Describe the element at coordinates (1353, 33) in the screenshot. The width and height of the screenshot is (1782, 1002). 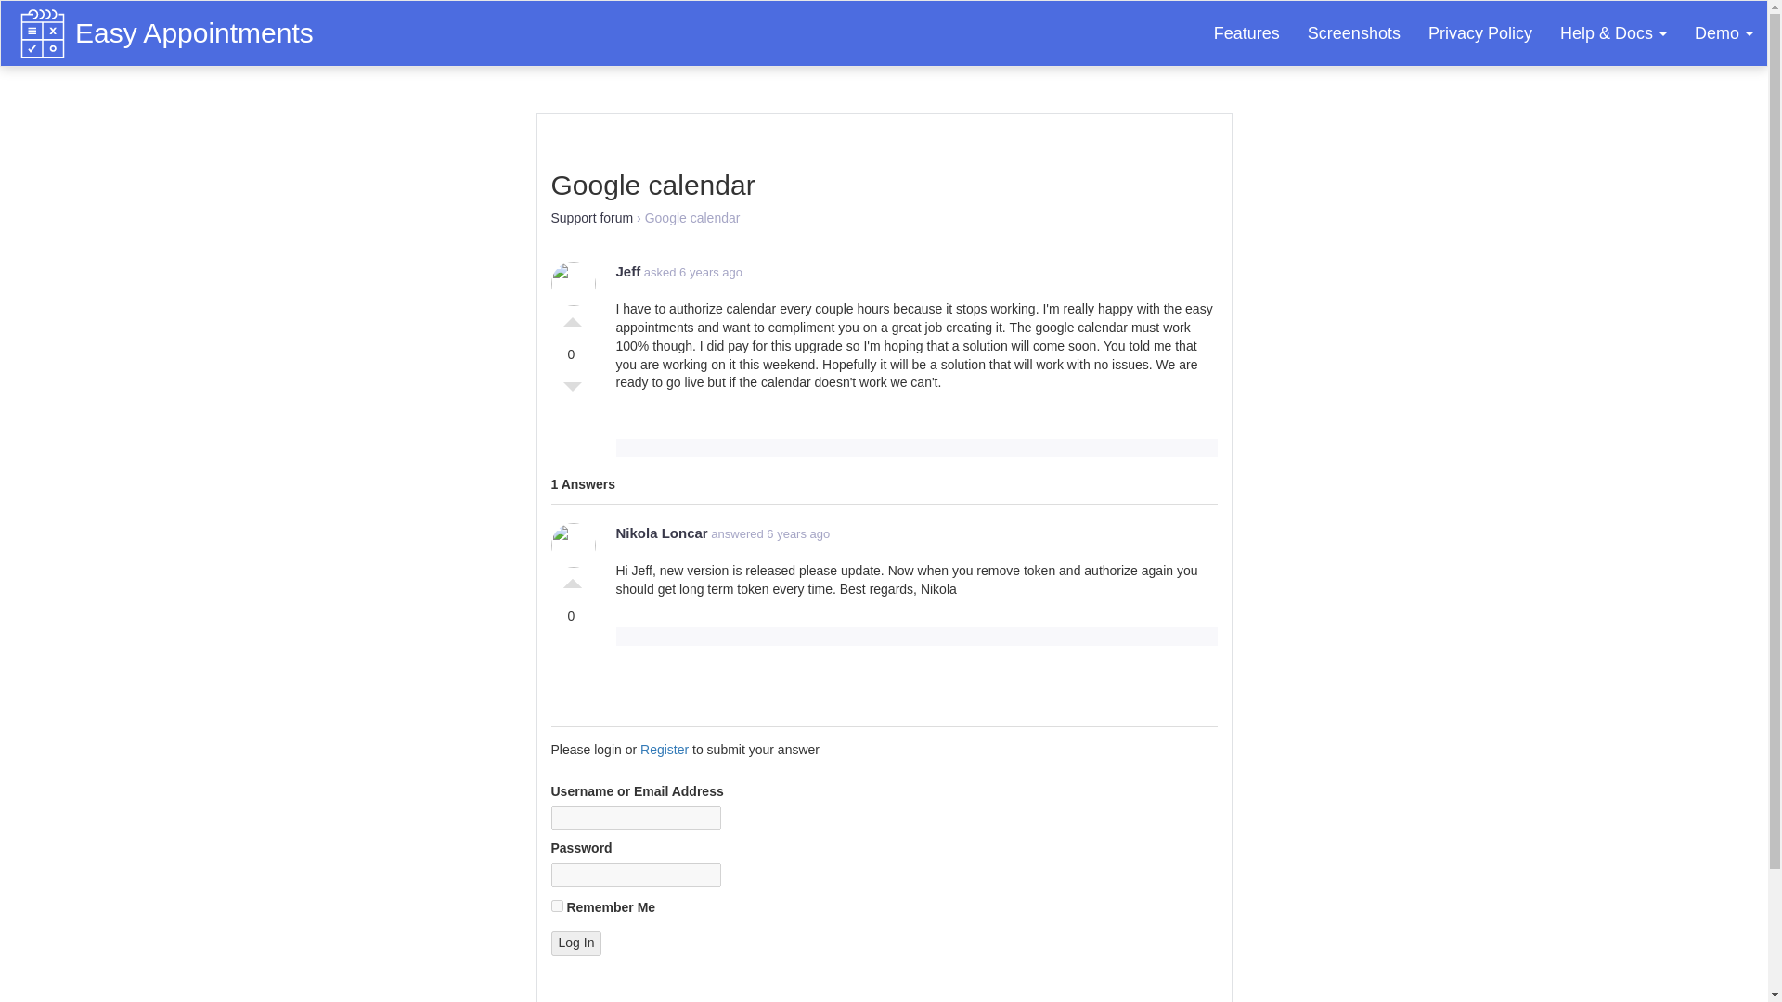
I see `Screenshots` at that location.